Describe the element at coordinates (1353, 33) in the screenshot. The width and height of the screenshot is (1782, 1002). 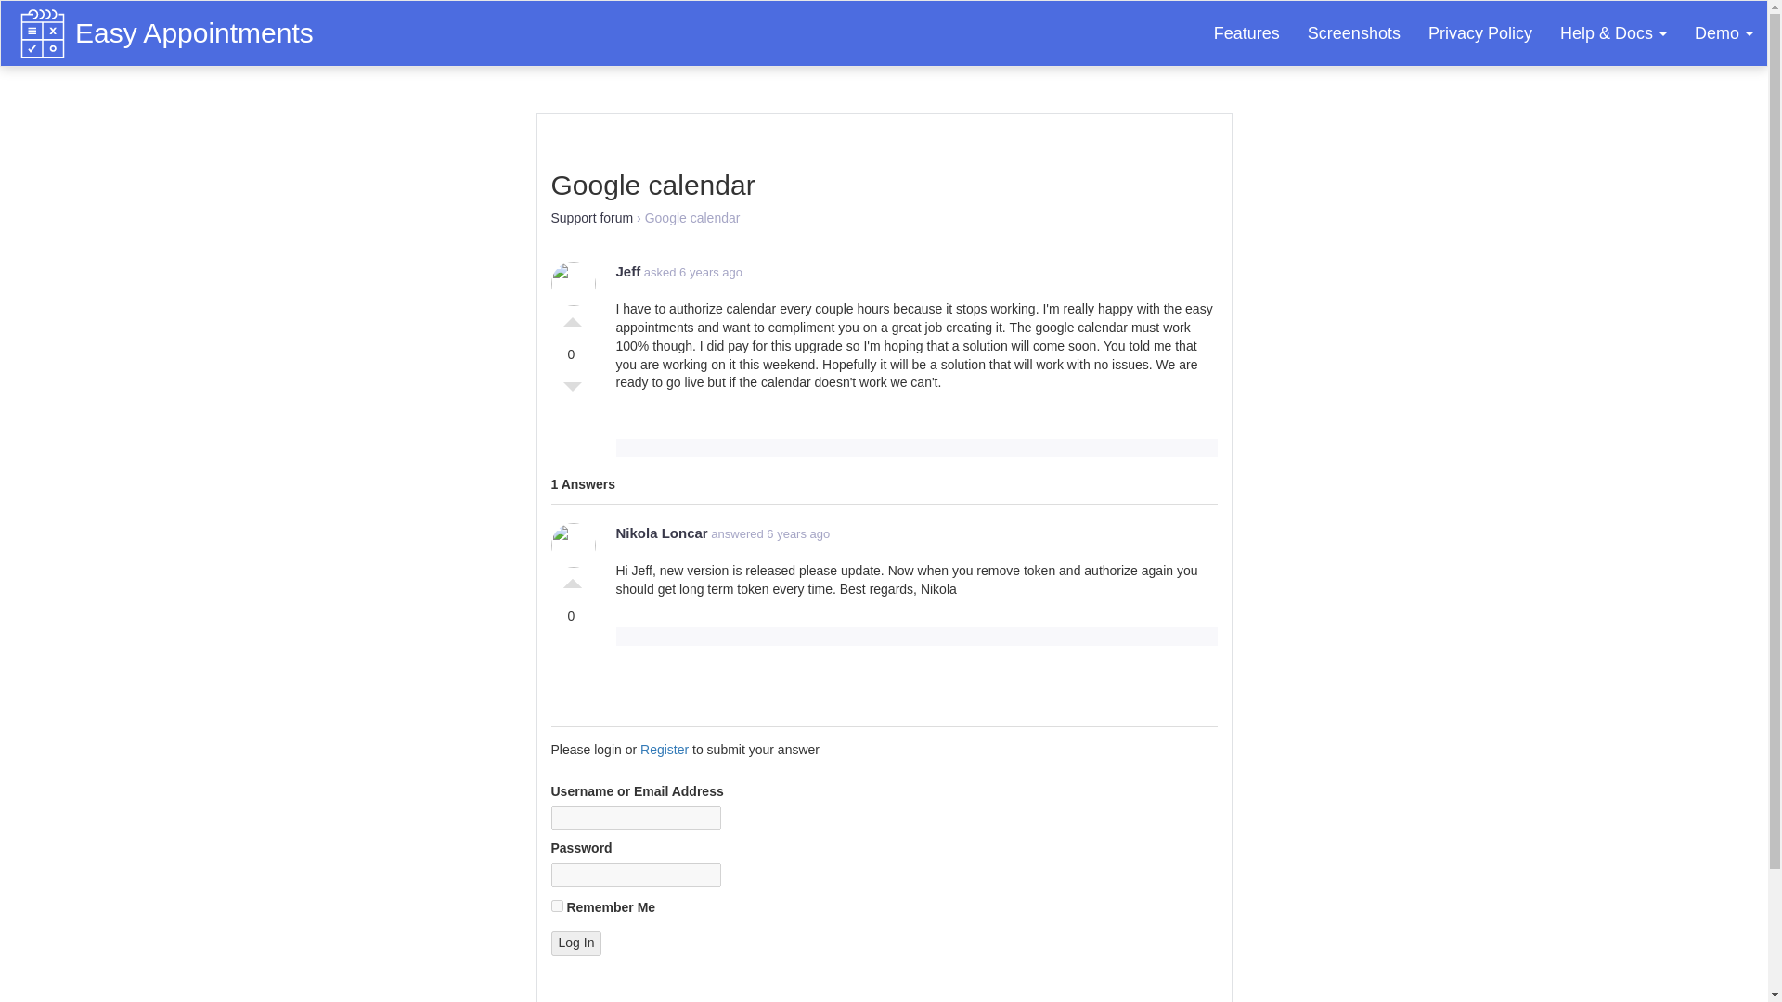
I see `Screenshots` at that location.